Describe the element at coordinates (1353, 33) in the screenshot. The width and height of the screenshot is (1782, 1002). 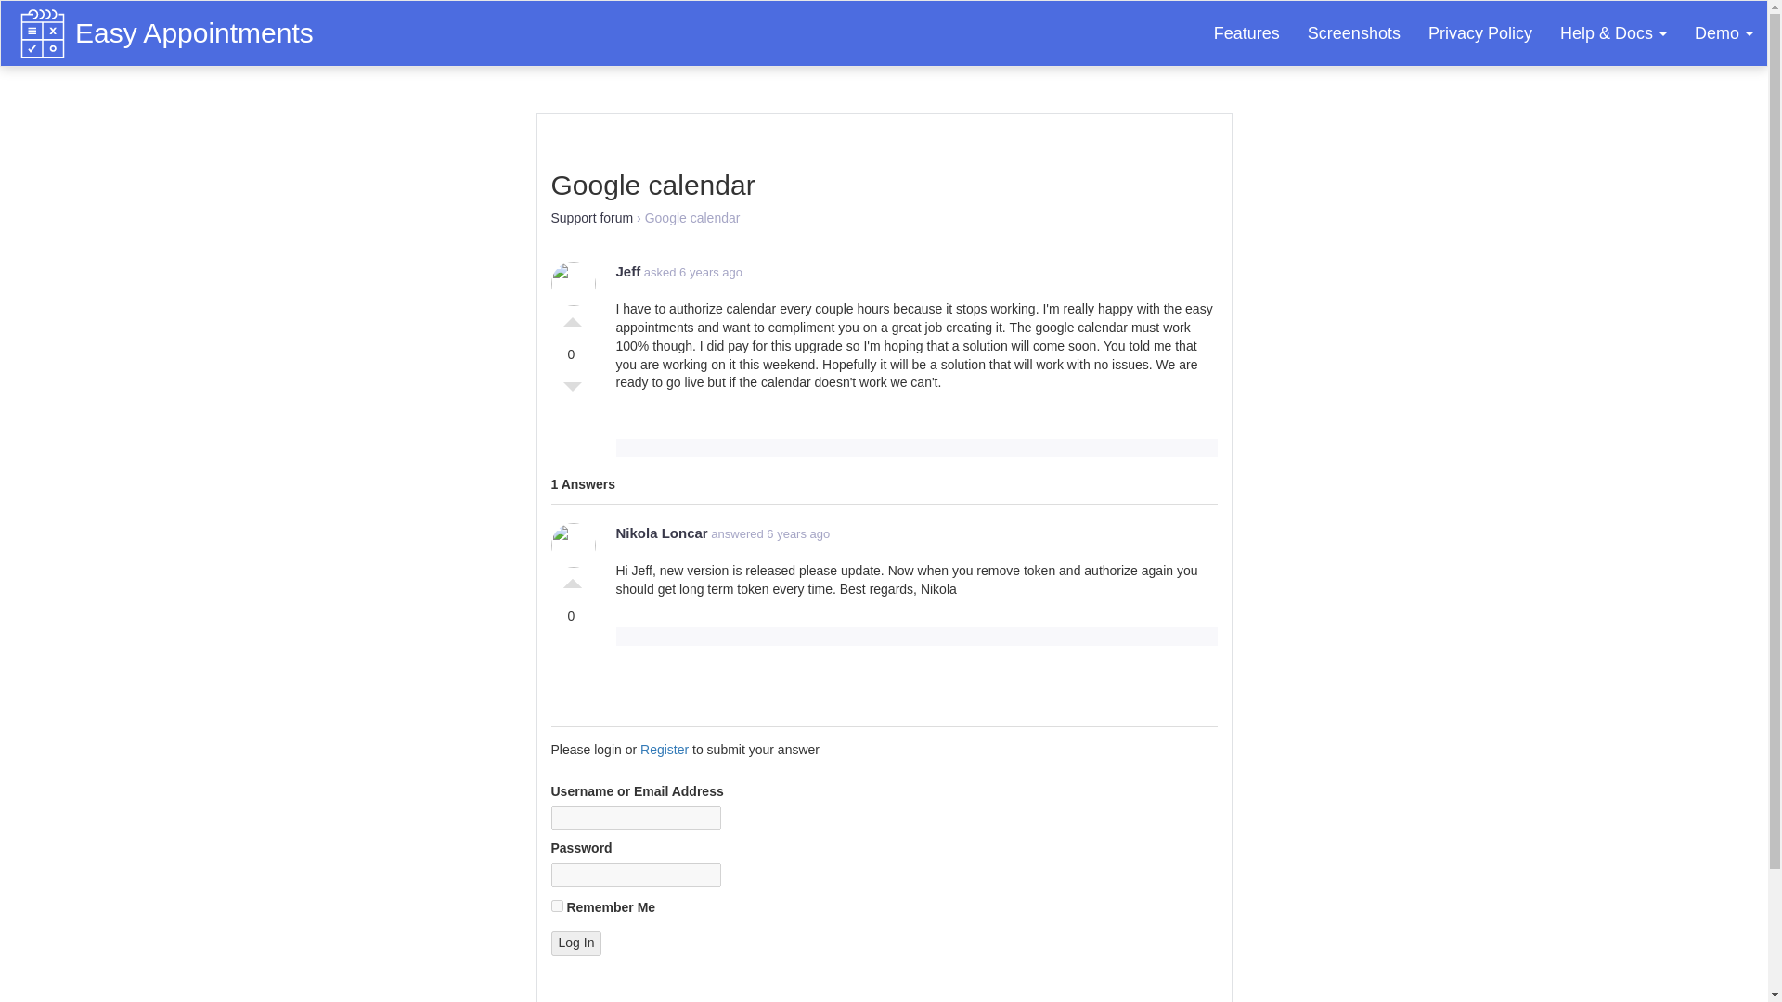
I see `Screenshots` at that location.